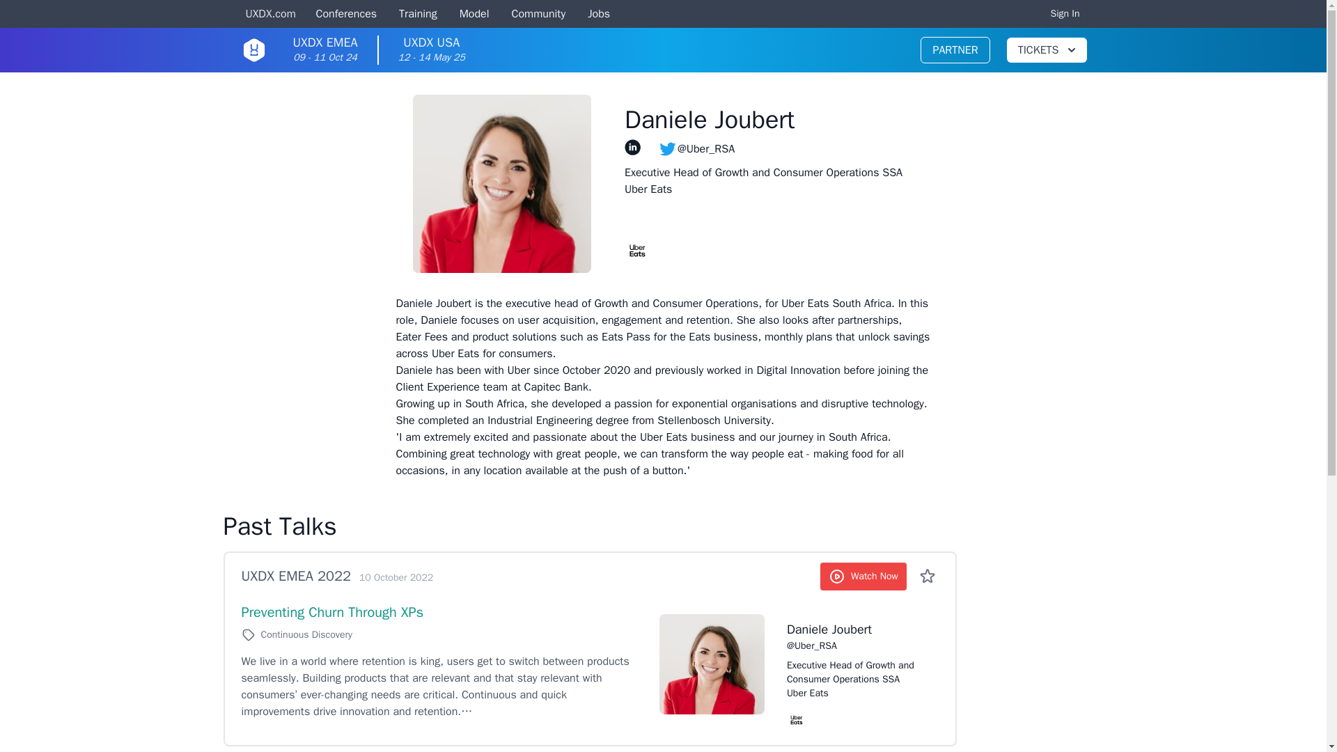 This screenshot has width=1337, height=752. What do you see at coordinates (295, 577) in the screenshot?
I see `Community` at bounding box center [295, 577].